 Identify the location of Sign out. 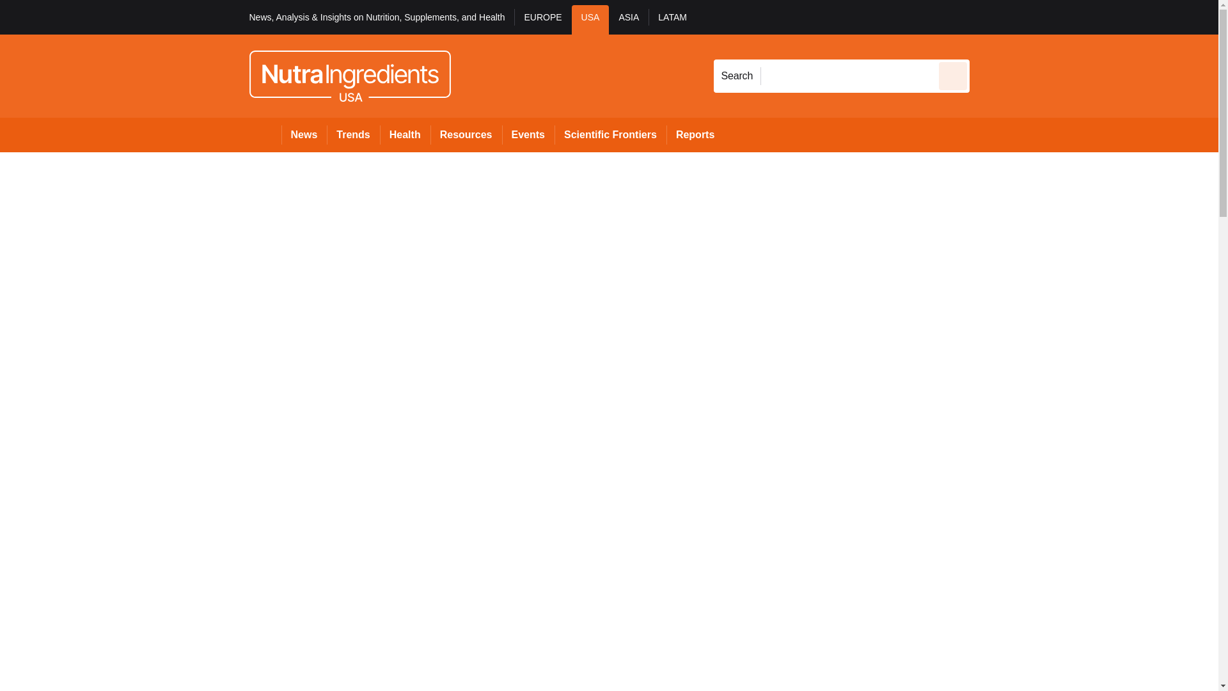
(991, 17).